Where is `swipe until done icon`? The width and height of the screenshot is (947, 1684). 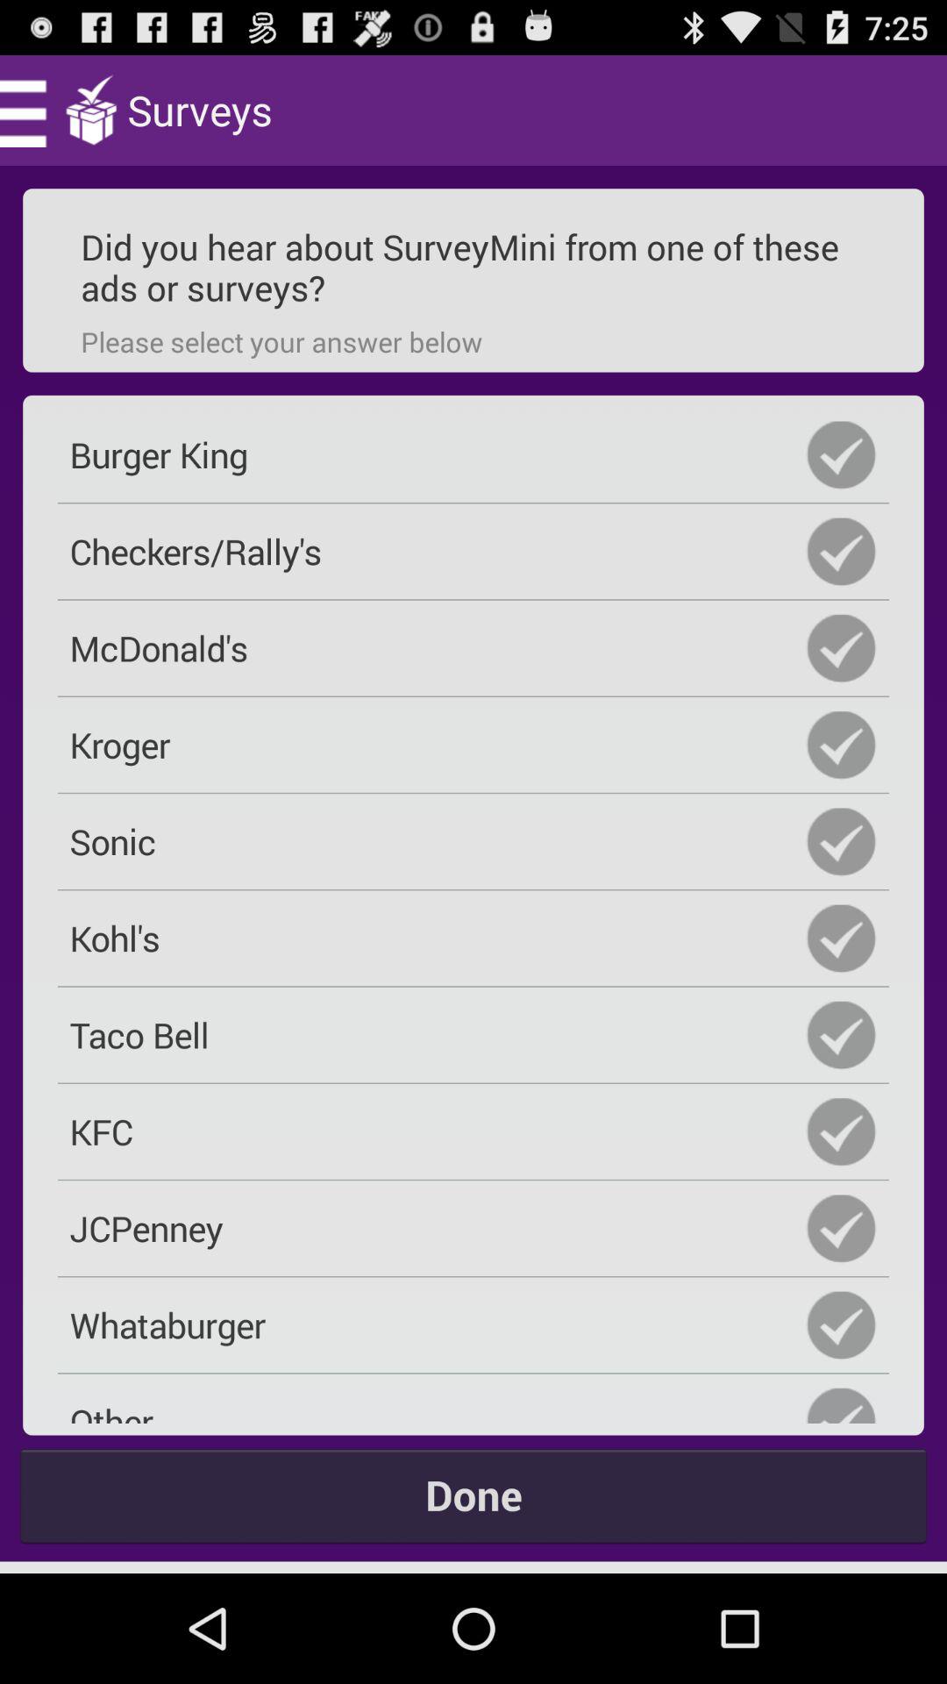
swipe until done icon is located at coordinates (473, 1495).